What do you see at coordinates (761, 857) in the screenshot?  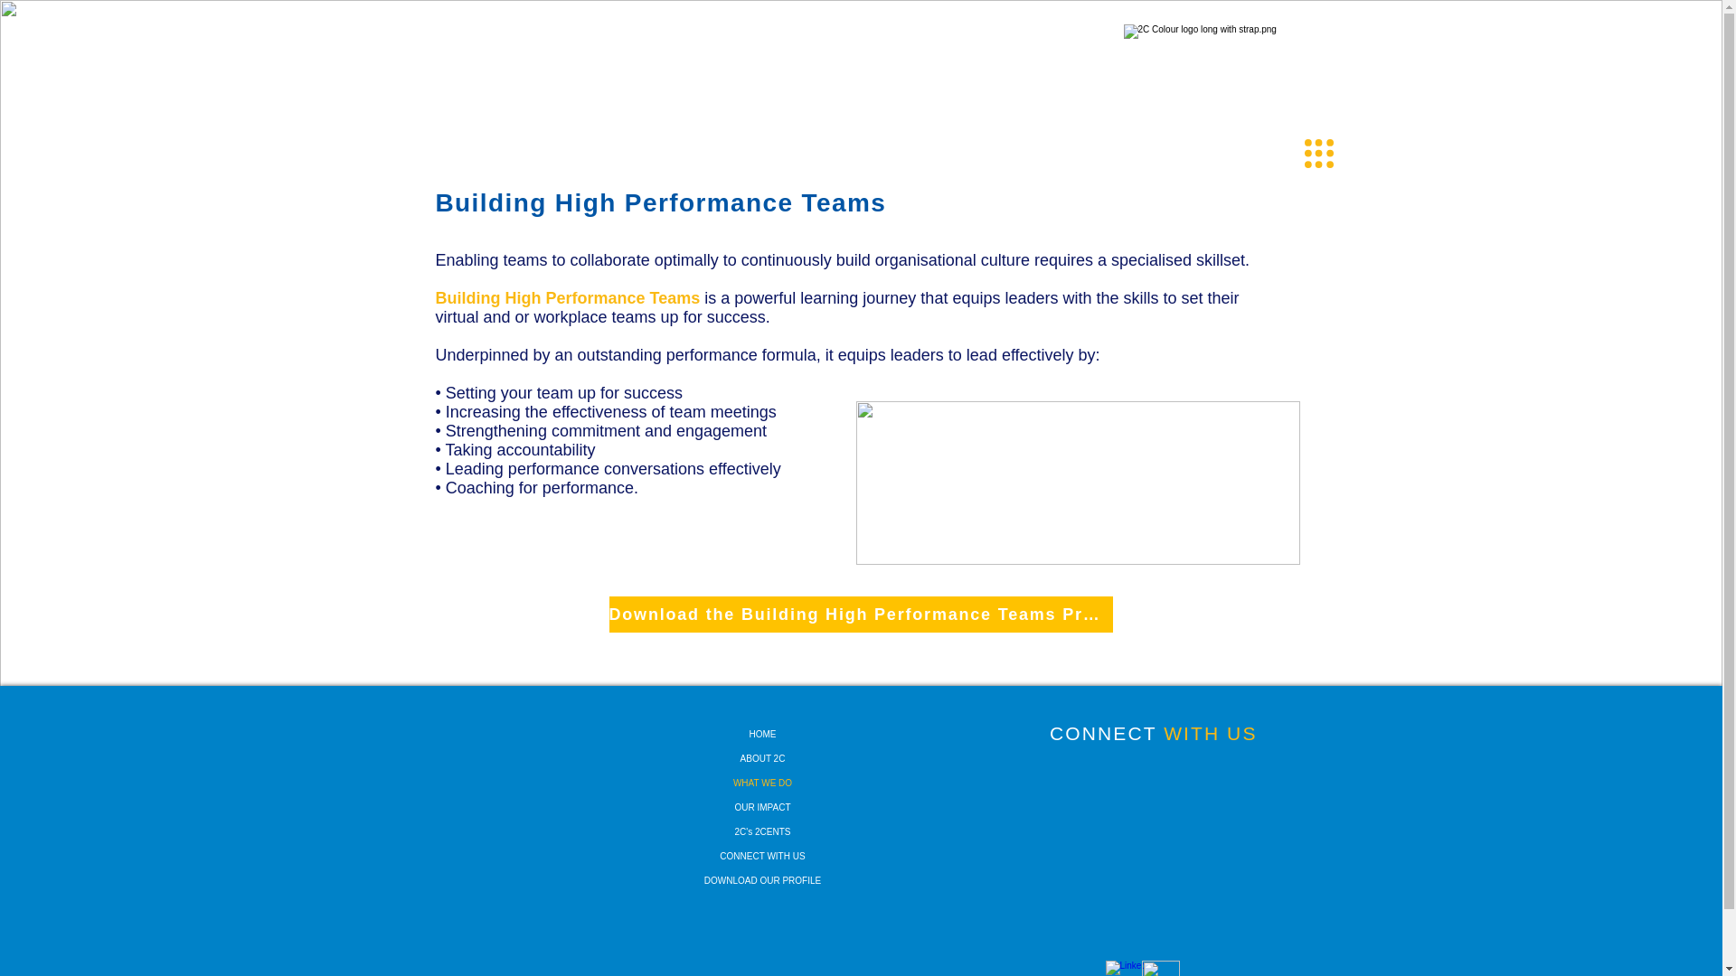 I see `CONNECT WITH US` at bounding box center [761, 857].